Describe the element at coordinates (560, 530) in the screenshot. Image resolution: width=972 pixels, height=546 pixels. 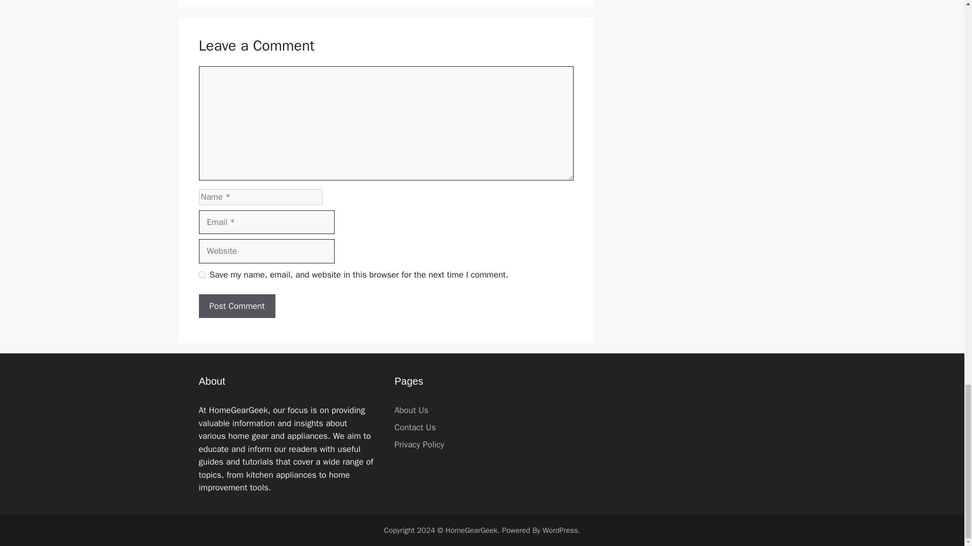
I see `WordPress` at that location.